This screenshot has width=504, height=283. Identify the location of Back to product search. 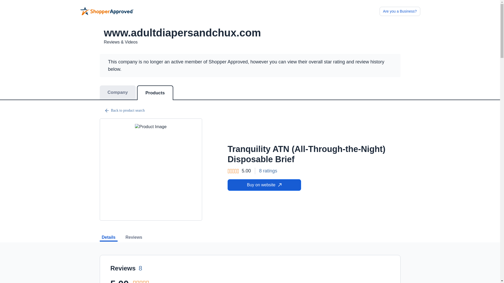
(250, 111).